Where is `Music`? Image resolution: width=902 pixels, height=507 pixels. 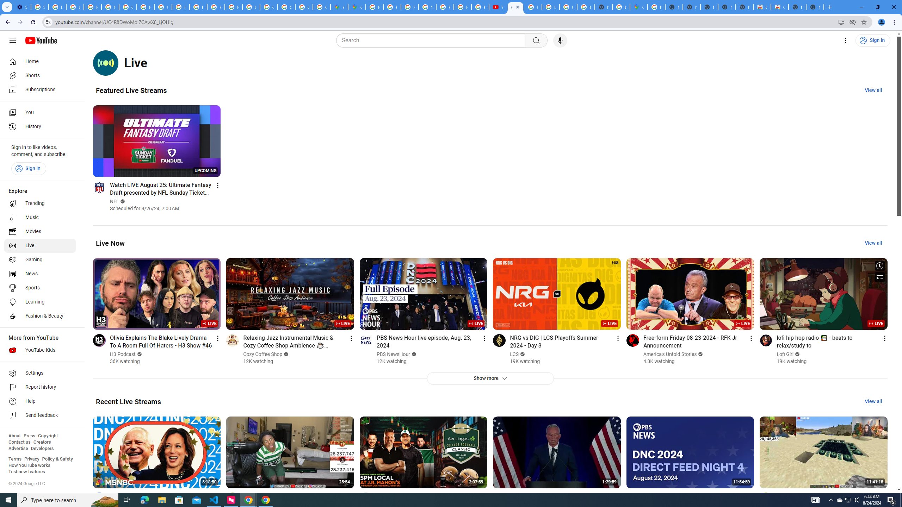 Music is located at coordinates (40, 217).